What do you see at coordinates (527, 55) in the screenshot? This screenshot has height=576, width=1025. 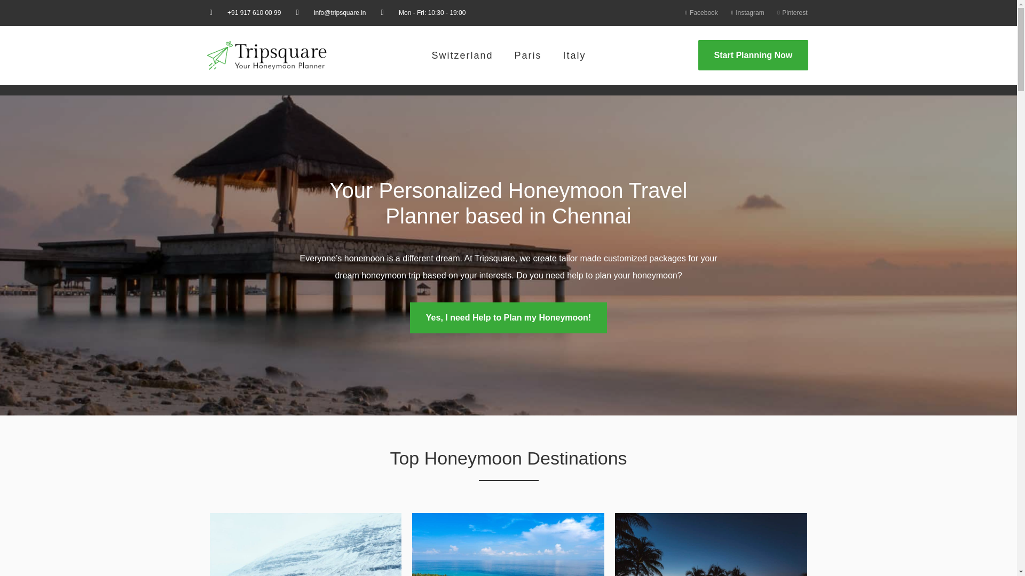 I see `Paris` at bounding box center [527, 55].